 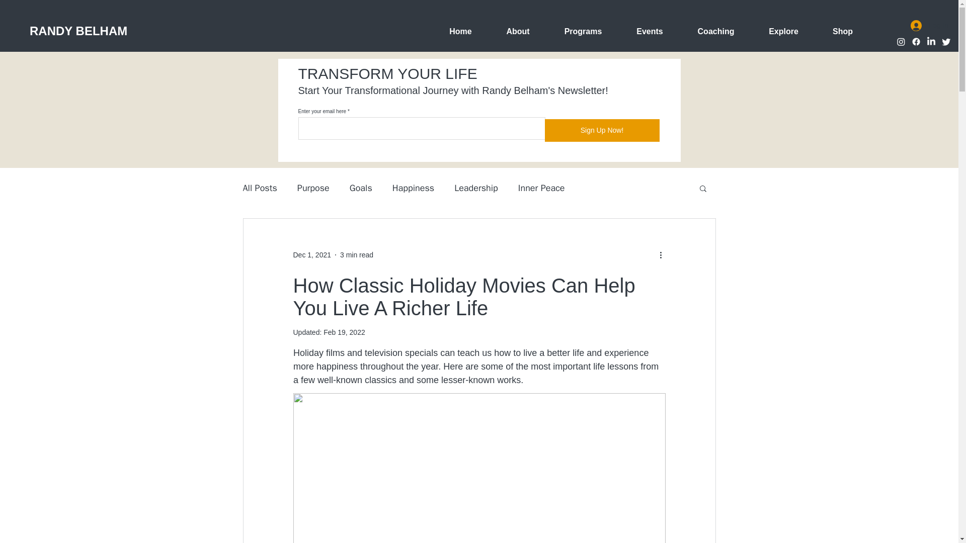 I want to click on Happiness, so click(x=413, y=188).